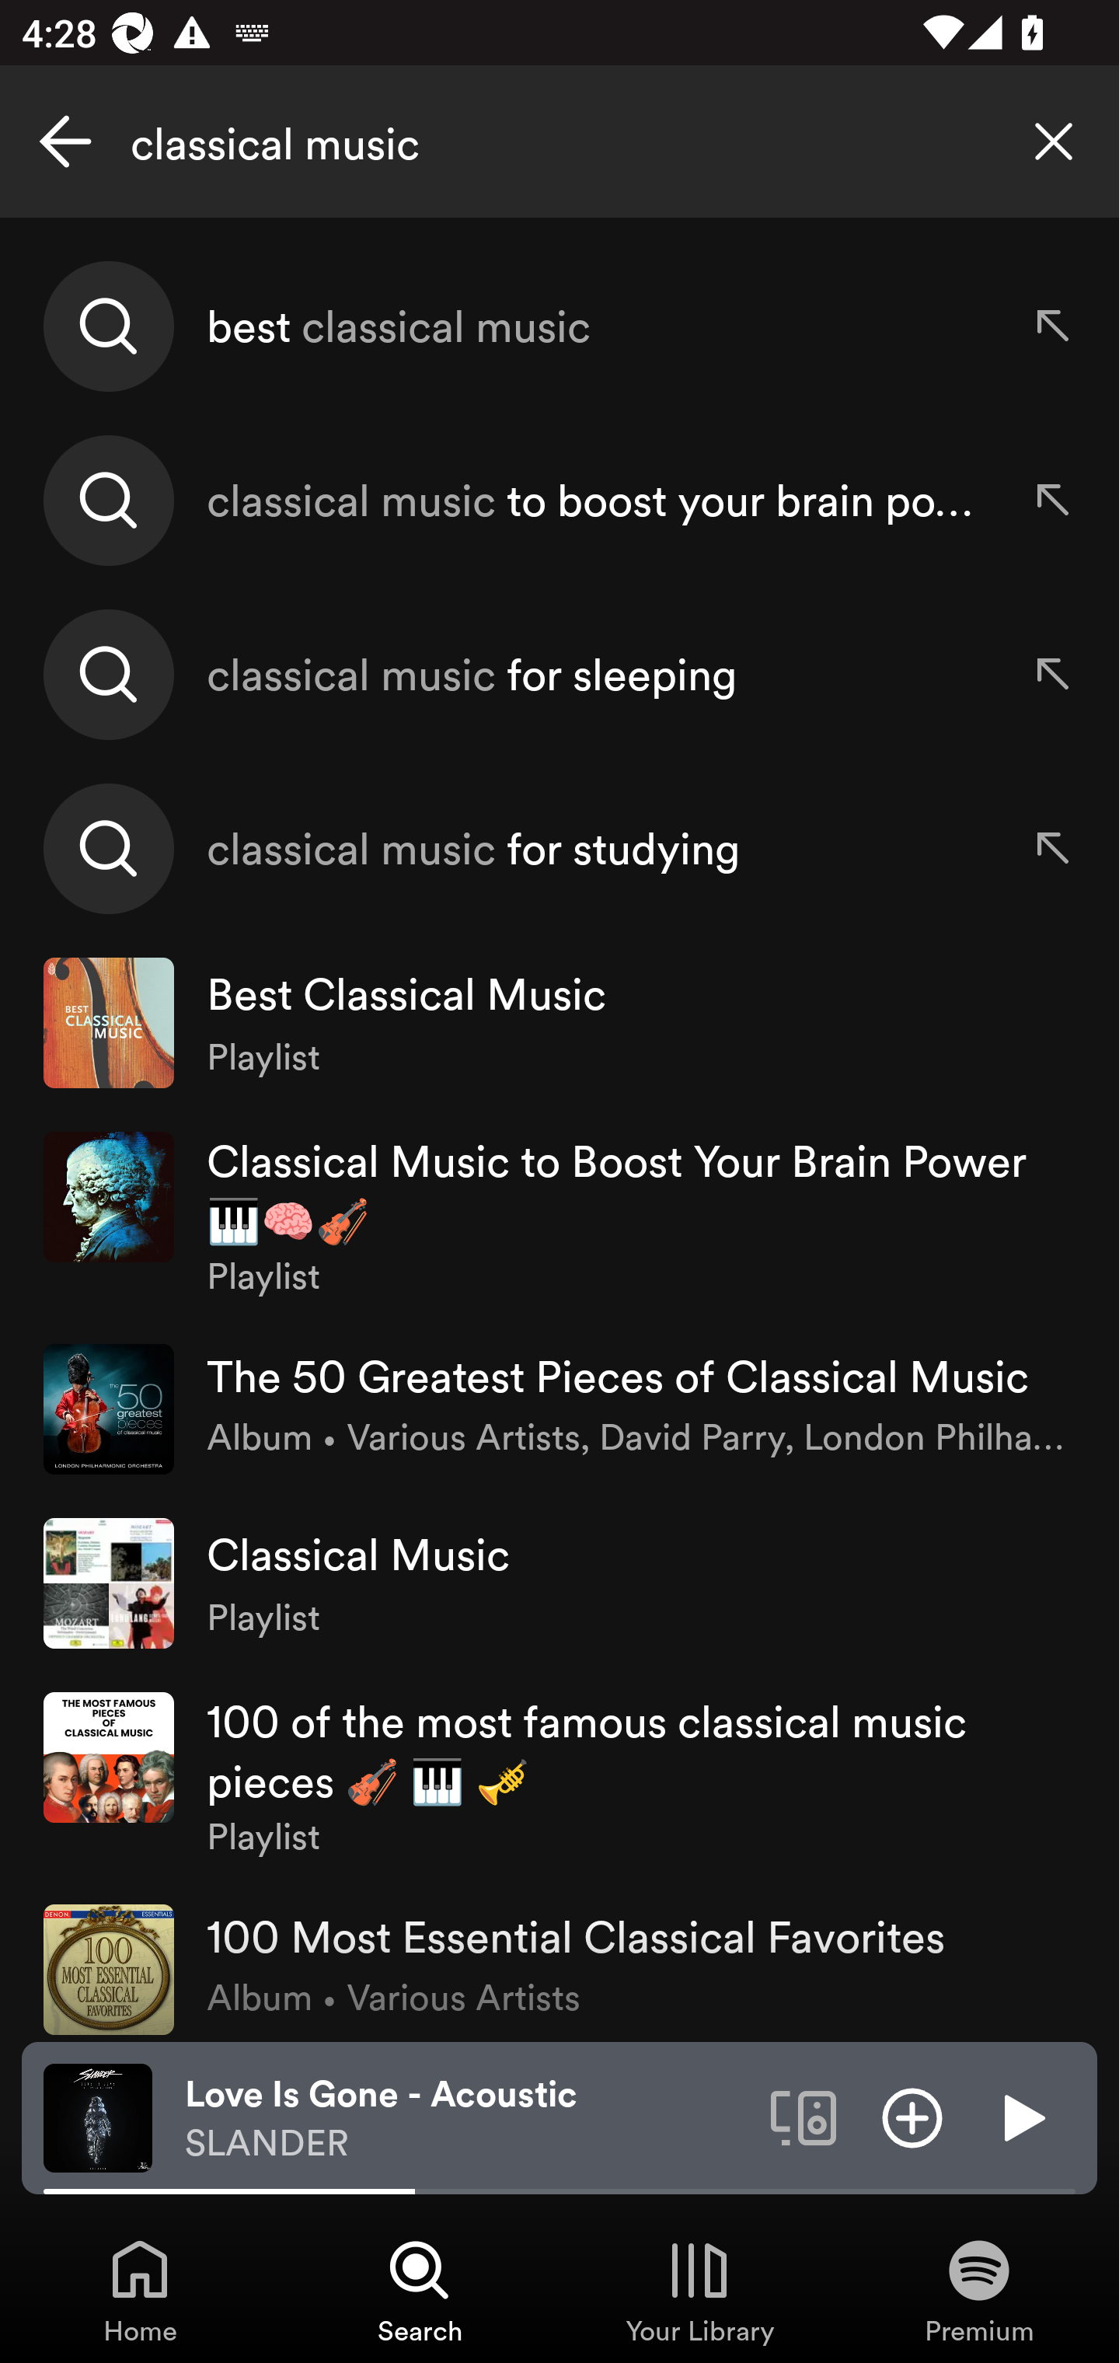  I want to click on Classical Music Playlist, so click(559, 1583).